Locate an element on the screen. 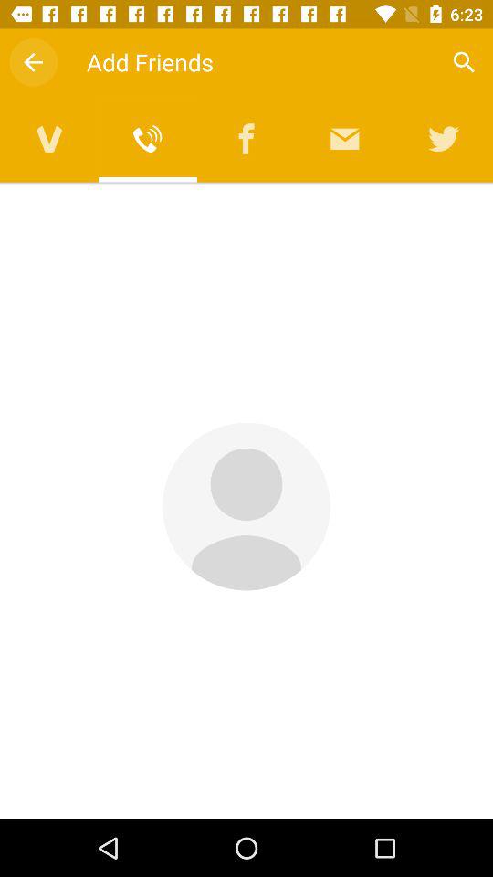 Image resolution: width=493 pixels, height=877 pixels. voice calling is located at coordinates (148, 139).